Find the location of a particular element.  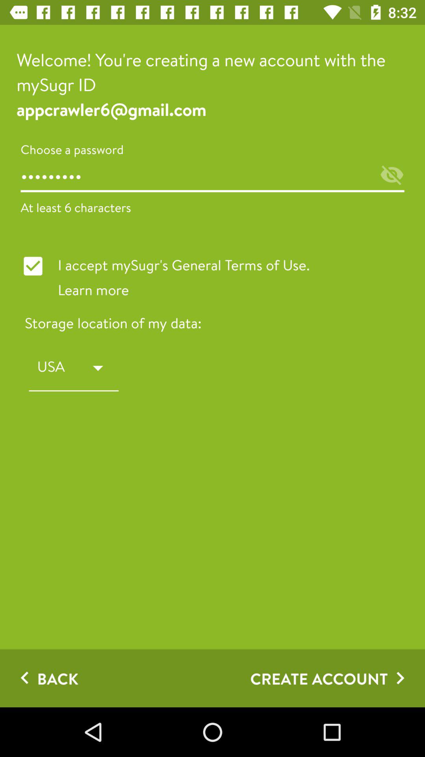

password not showing is located at coordinates (392, 176).